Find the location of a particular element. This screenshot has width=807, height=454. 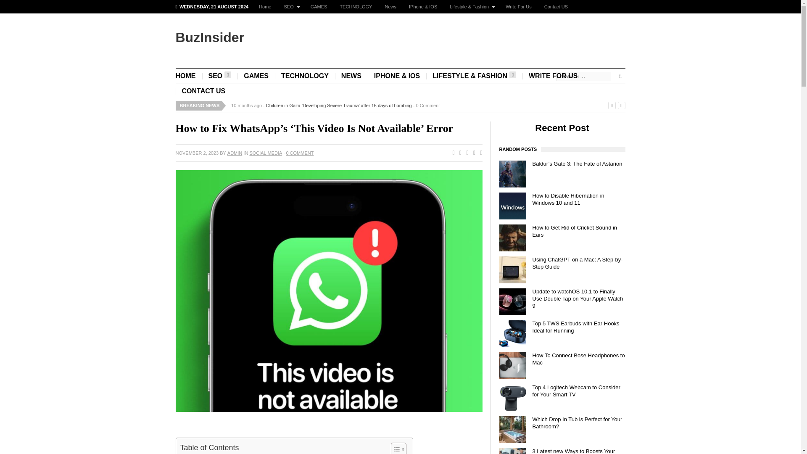

ADMIN is located at coordinates (235, 153).